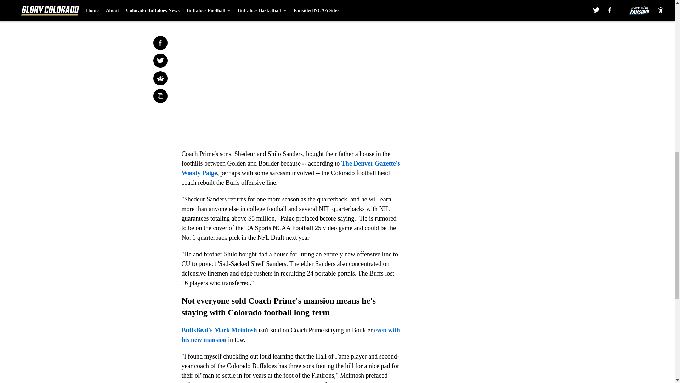 The width and height of the screenshot is (680, 383). I want to click on The Denver Gazette's Woody Paige, so click(290, 168).